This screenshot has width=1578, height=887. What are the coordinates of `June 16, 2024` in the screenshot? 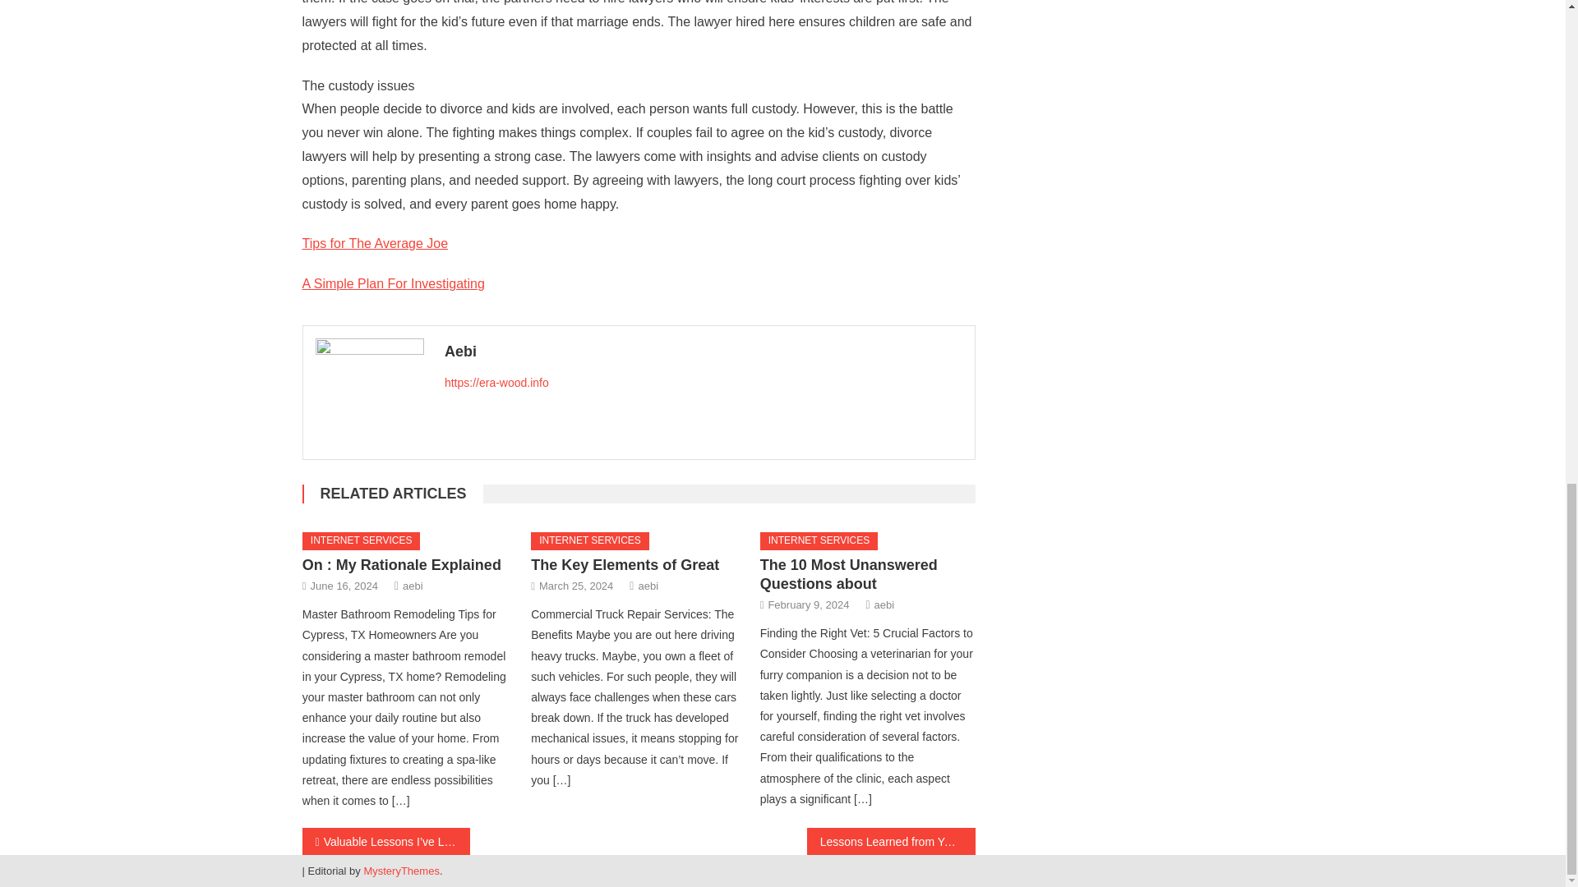 It's located at (344, 586).